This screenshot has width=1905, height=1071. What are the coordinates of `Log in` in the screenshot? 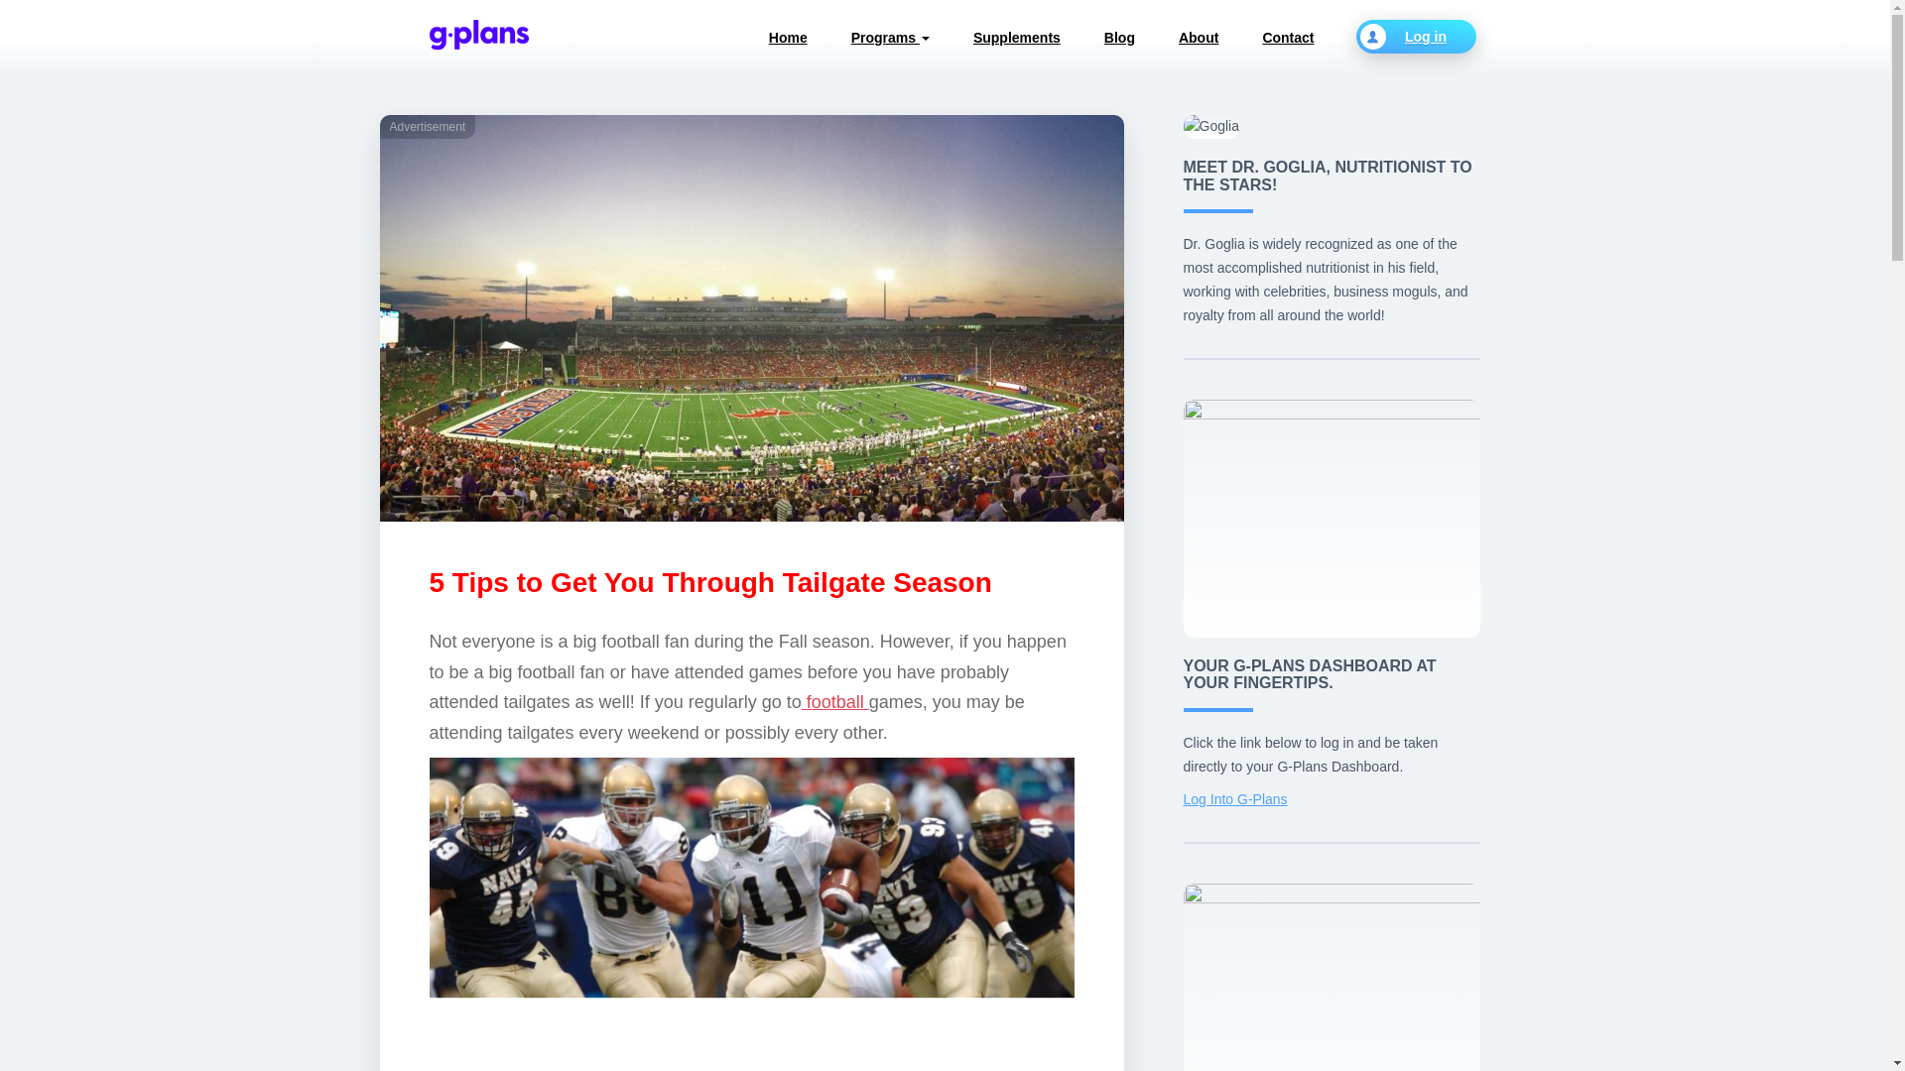 It's located at (1415, 37).